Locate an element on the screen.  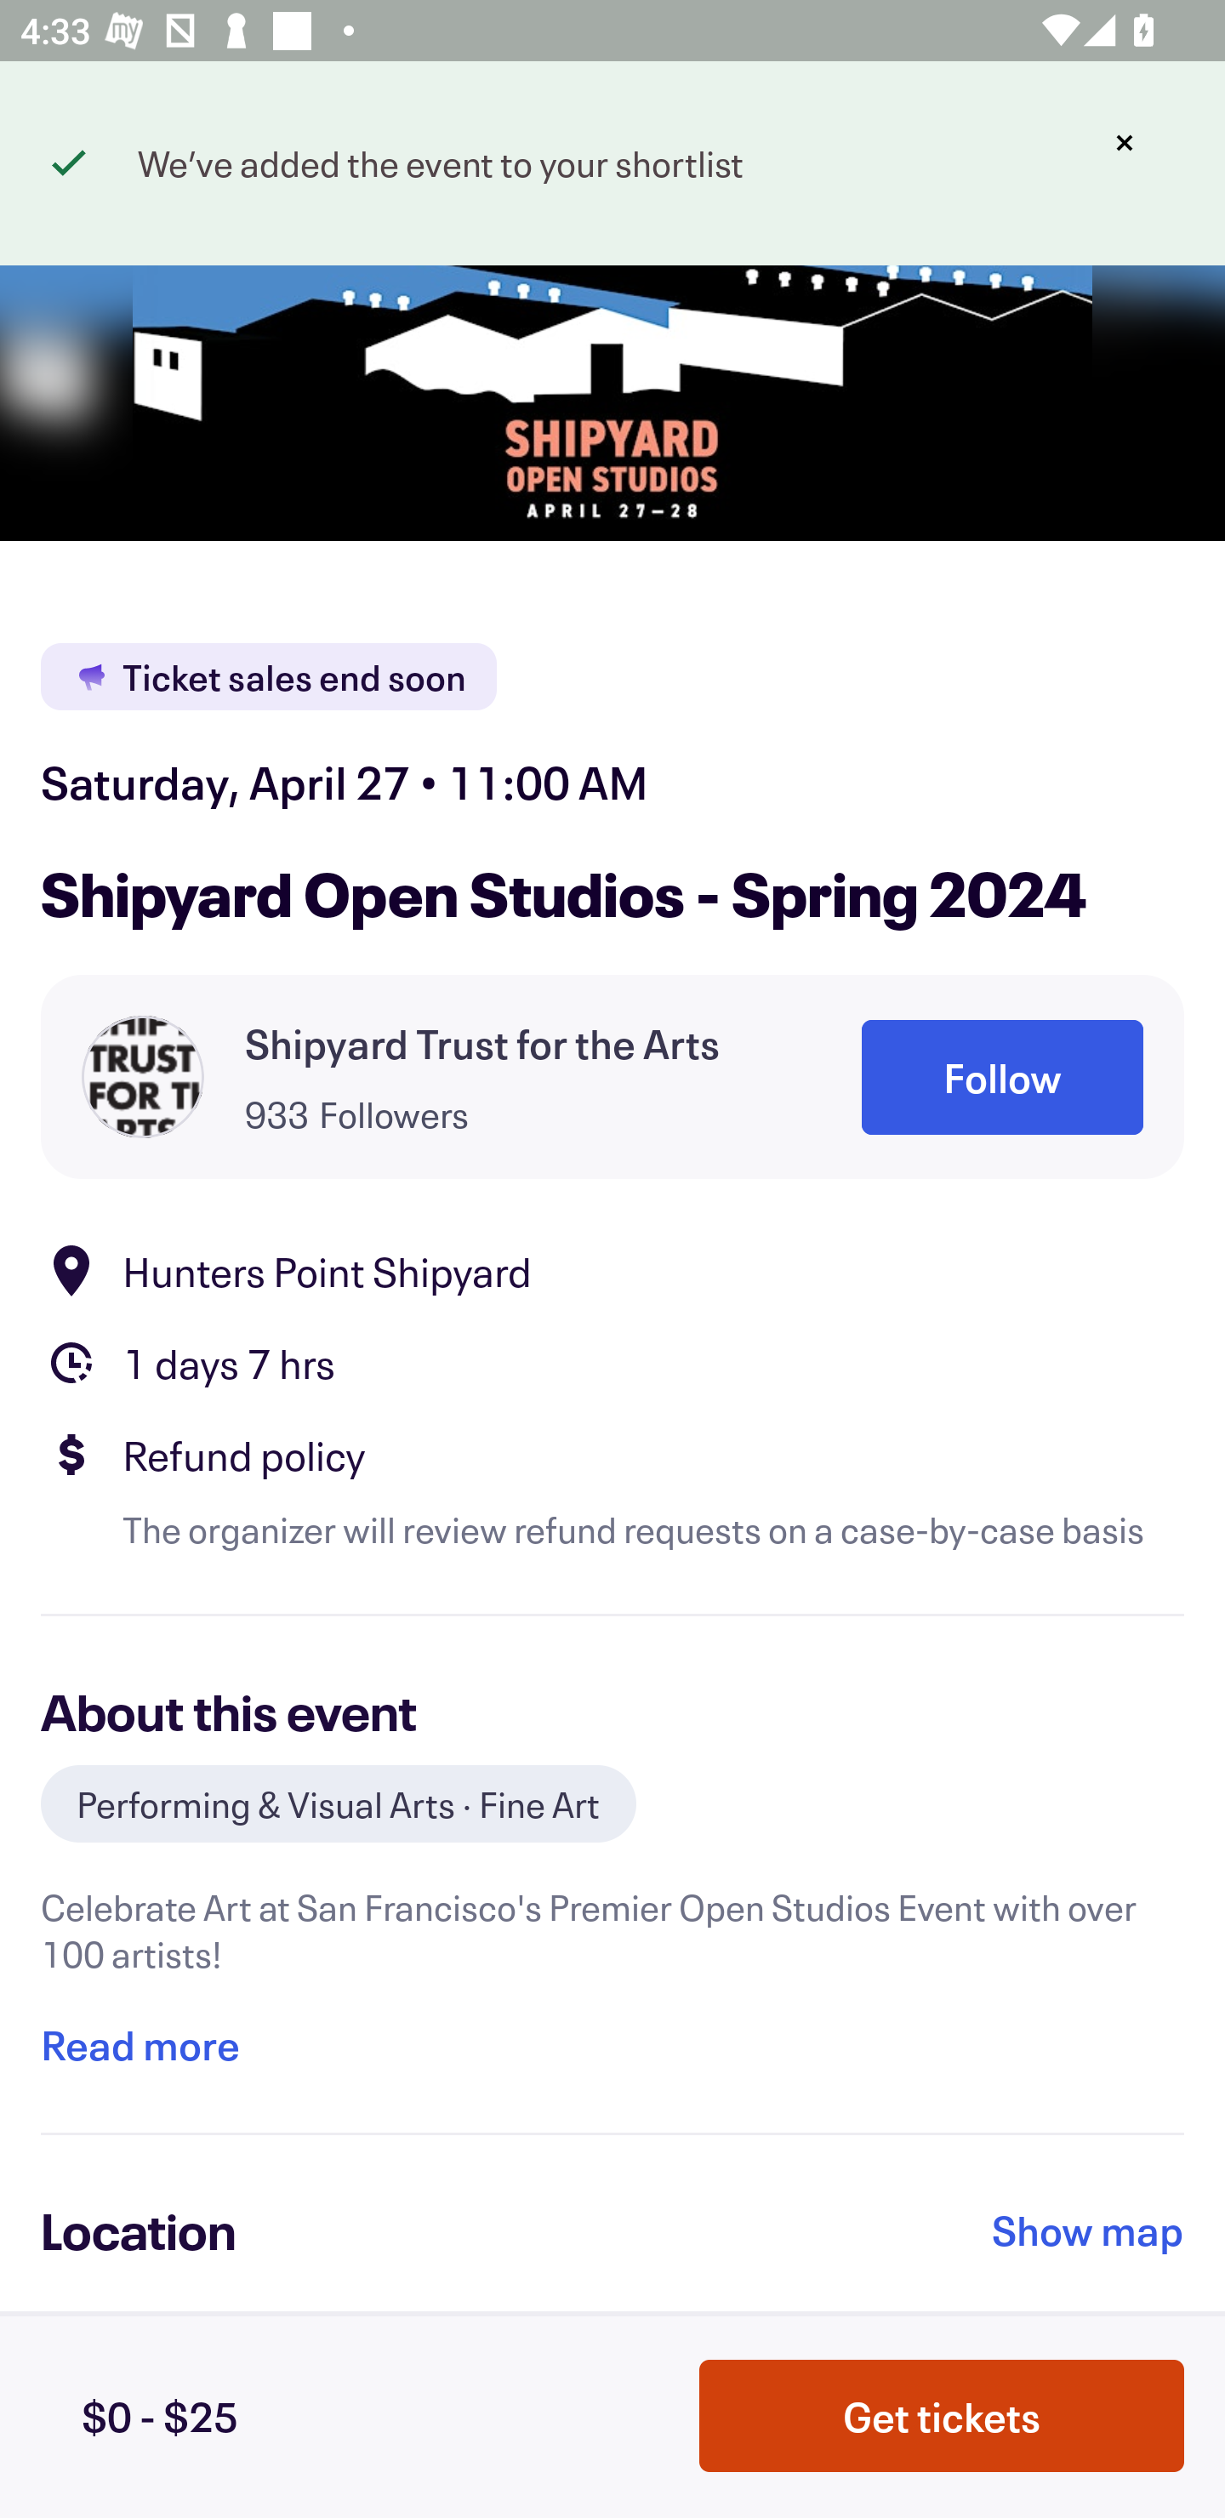
Location Hunters Point Shipyard is located at coordinates (612, 1269).